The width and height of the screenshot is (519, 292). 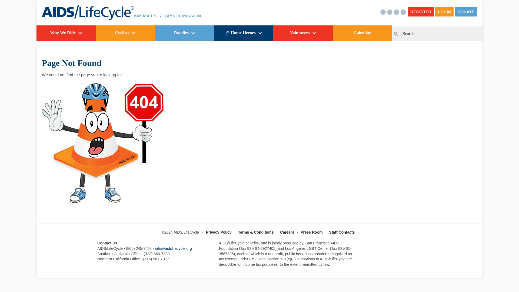 I want to click on Roadies, so click(x=184, y=33).